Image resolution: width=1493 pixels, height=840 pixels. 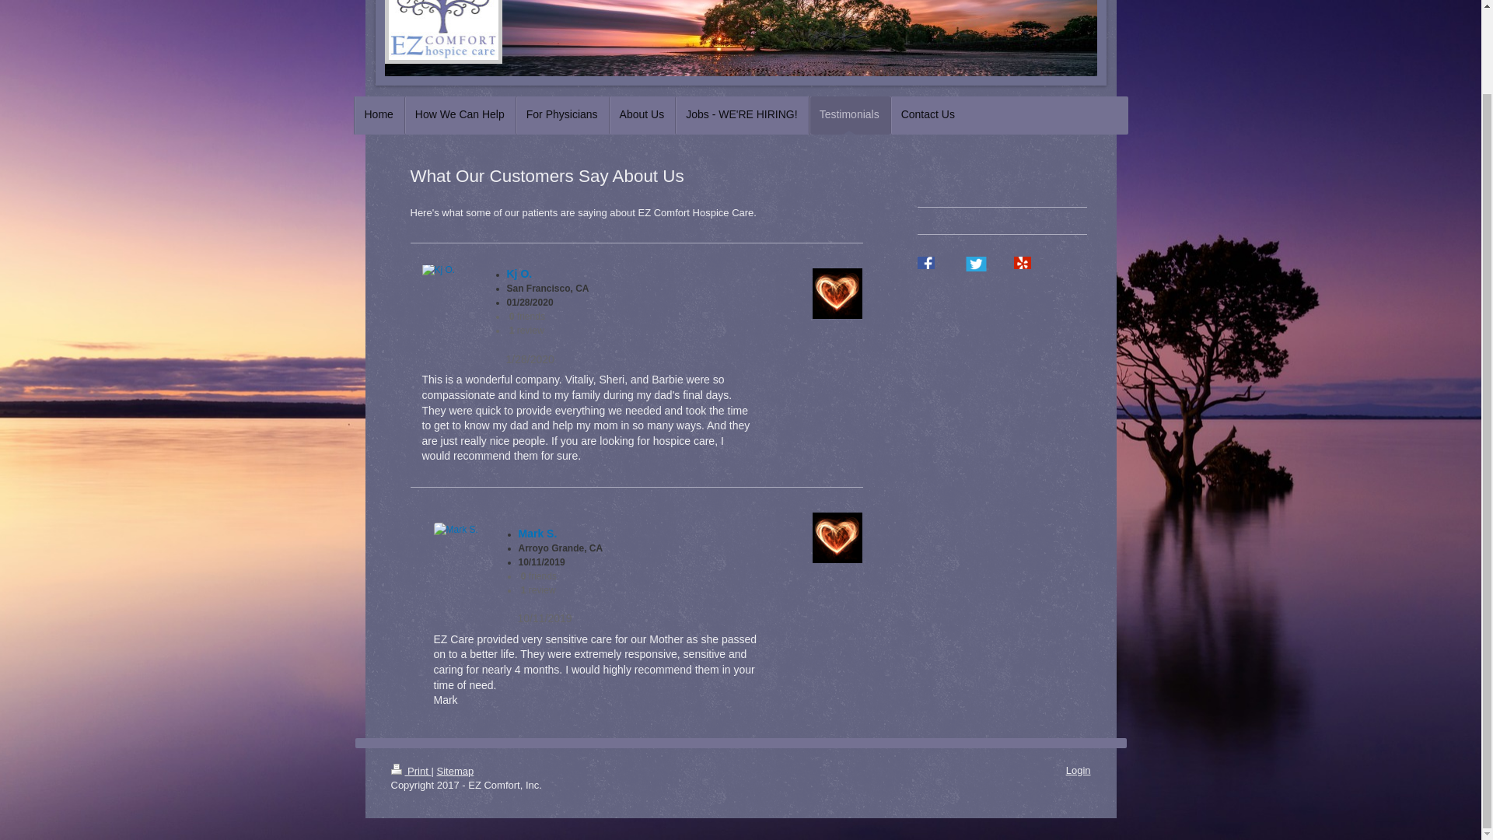 I want to click on Home, so click(x=378, y=115).